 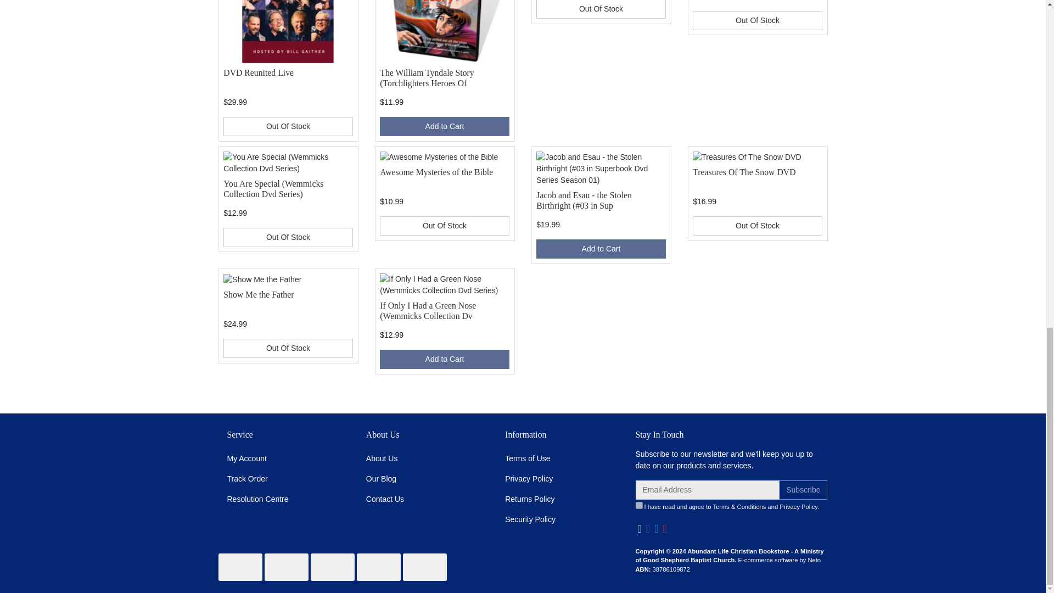 What do you see at coordinates (639, 505) in the screenshot?
I see `y` at bounding box center [639, 505].